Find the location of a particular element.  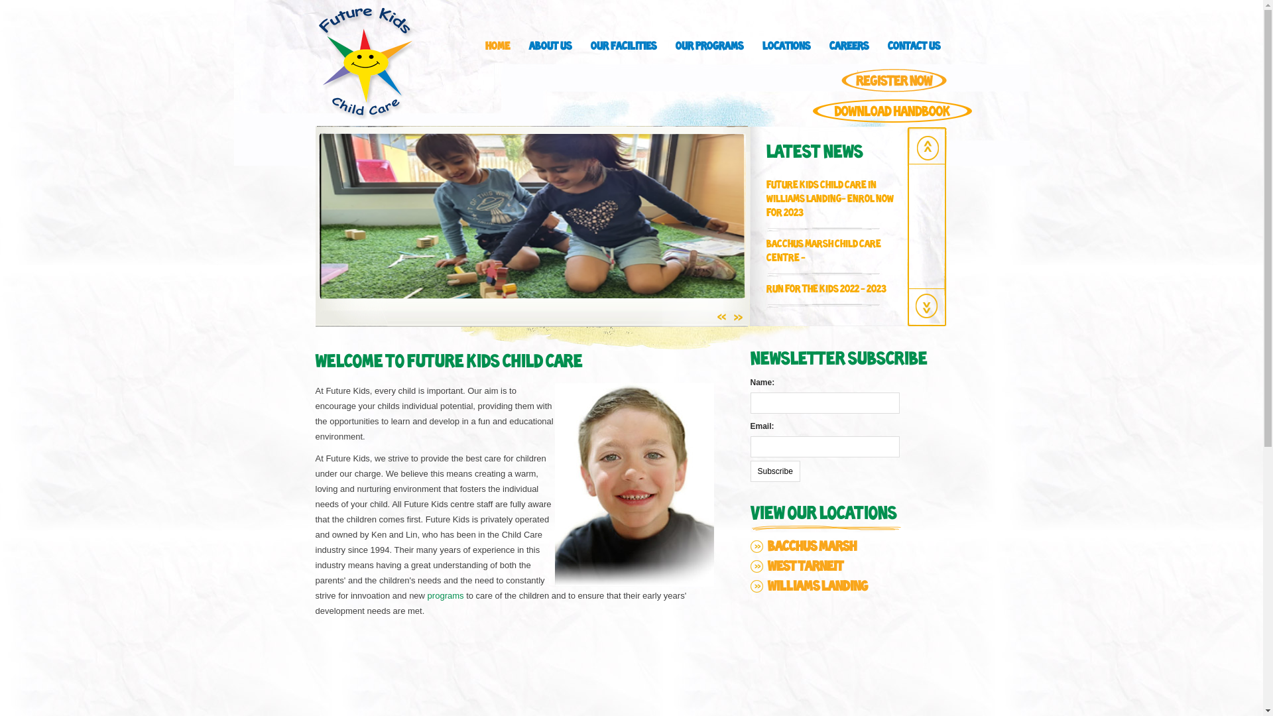

About Us is located at coordinates (550, 50).